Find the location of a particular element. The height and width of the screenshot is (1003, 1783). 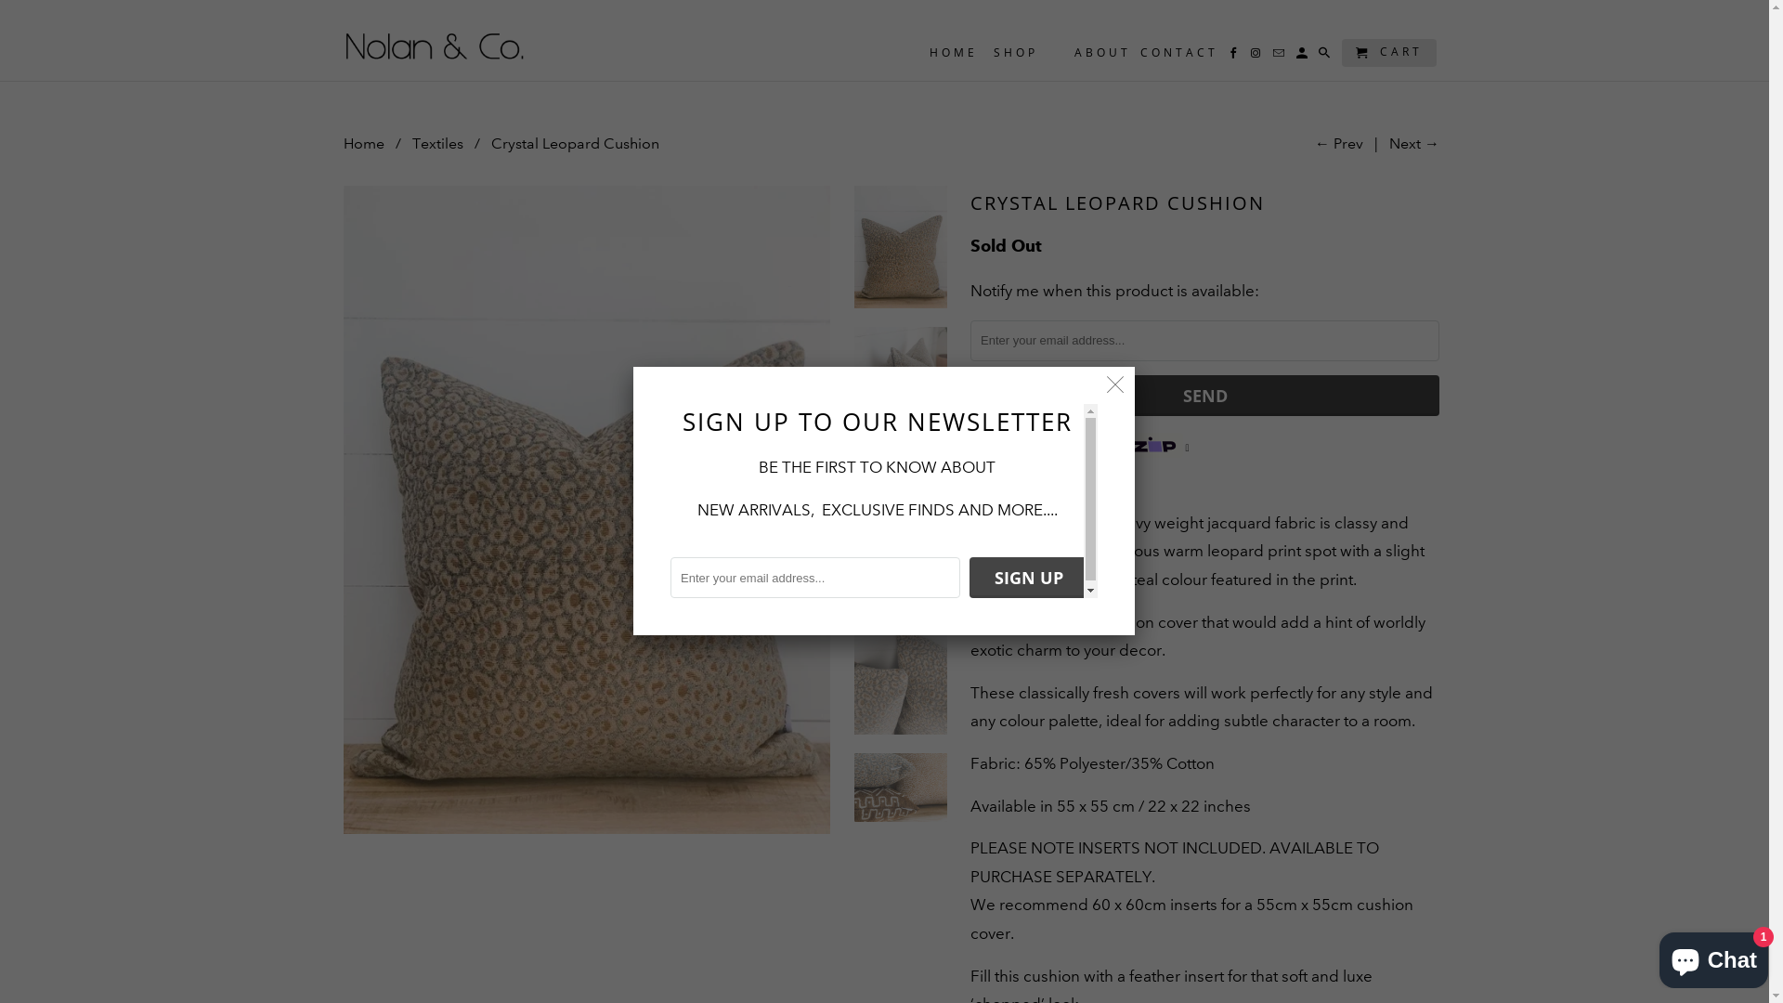

Send is located at coordinates (1205, 396).